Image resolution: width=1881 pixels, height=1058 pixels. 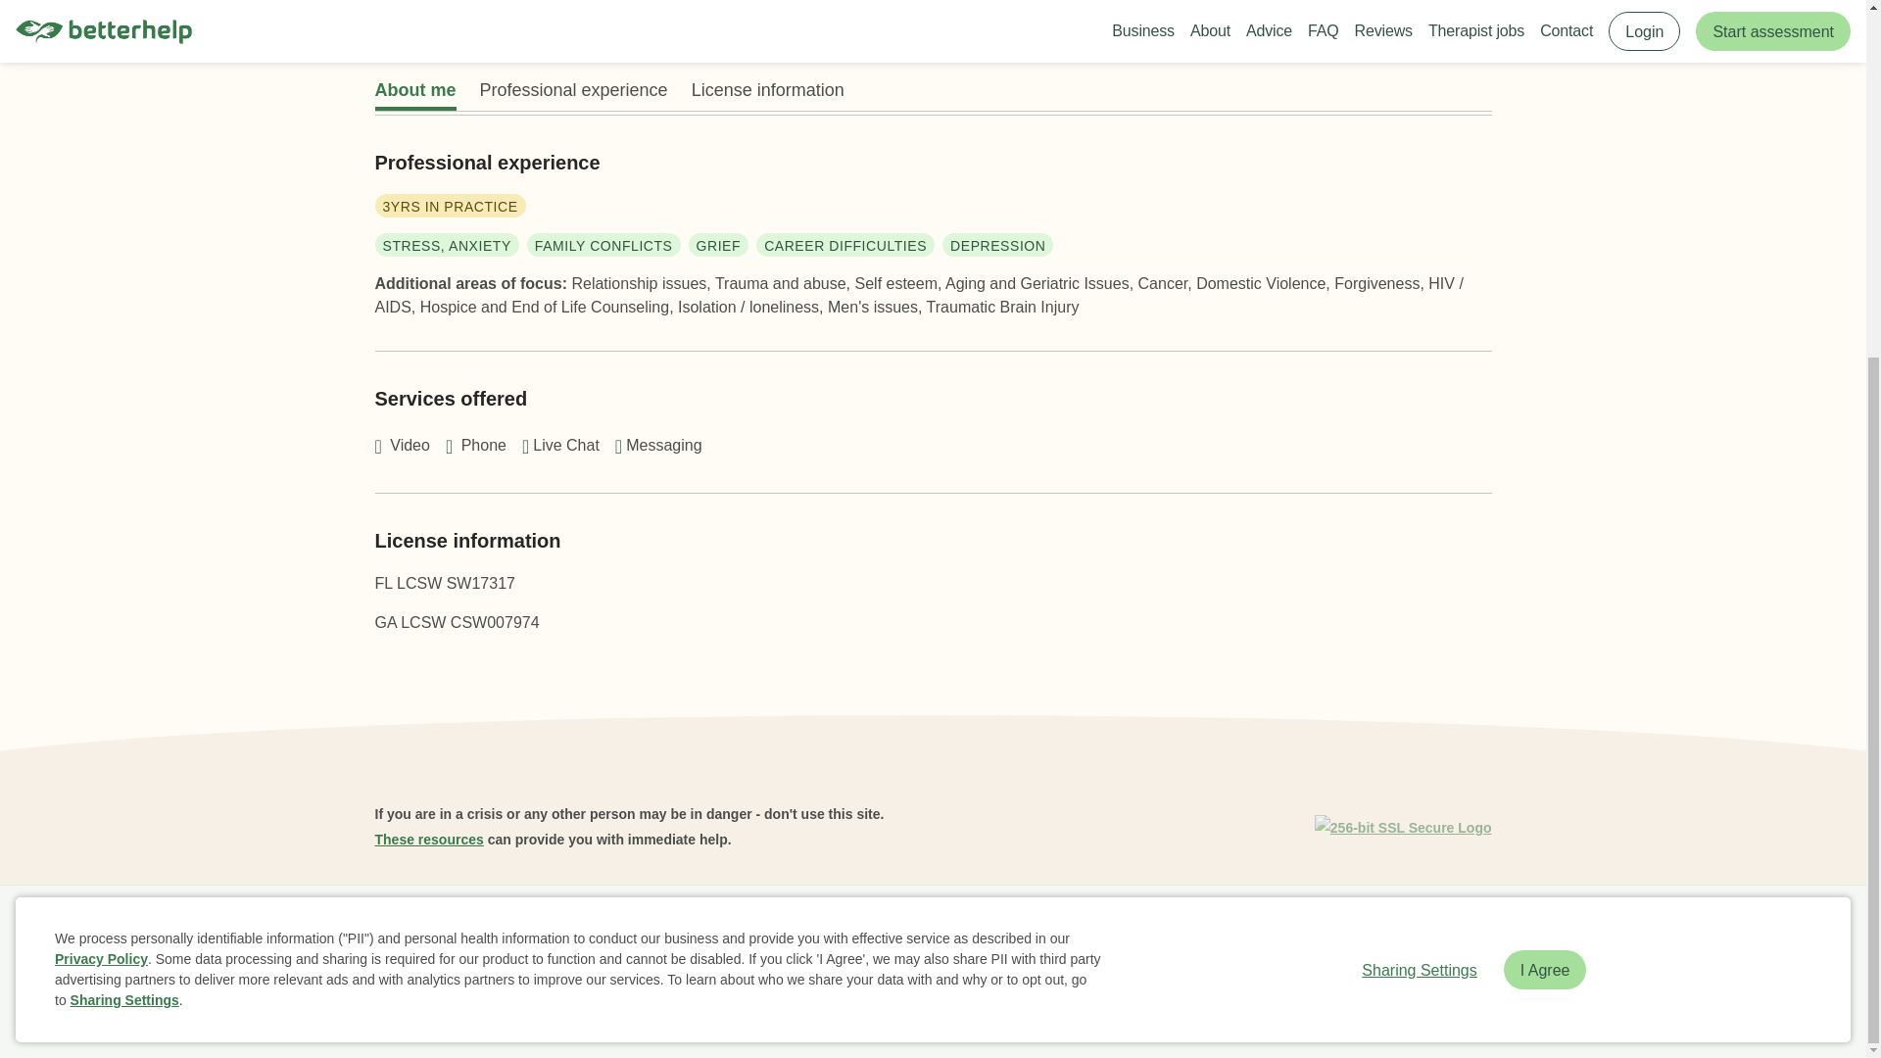 I want to click on Find a Therapist, so click(x=893, y=933).